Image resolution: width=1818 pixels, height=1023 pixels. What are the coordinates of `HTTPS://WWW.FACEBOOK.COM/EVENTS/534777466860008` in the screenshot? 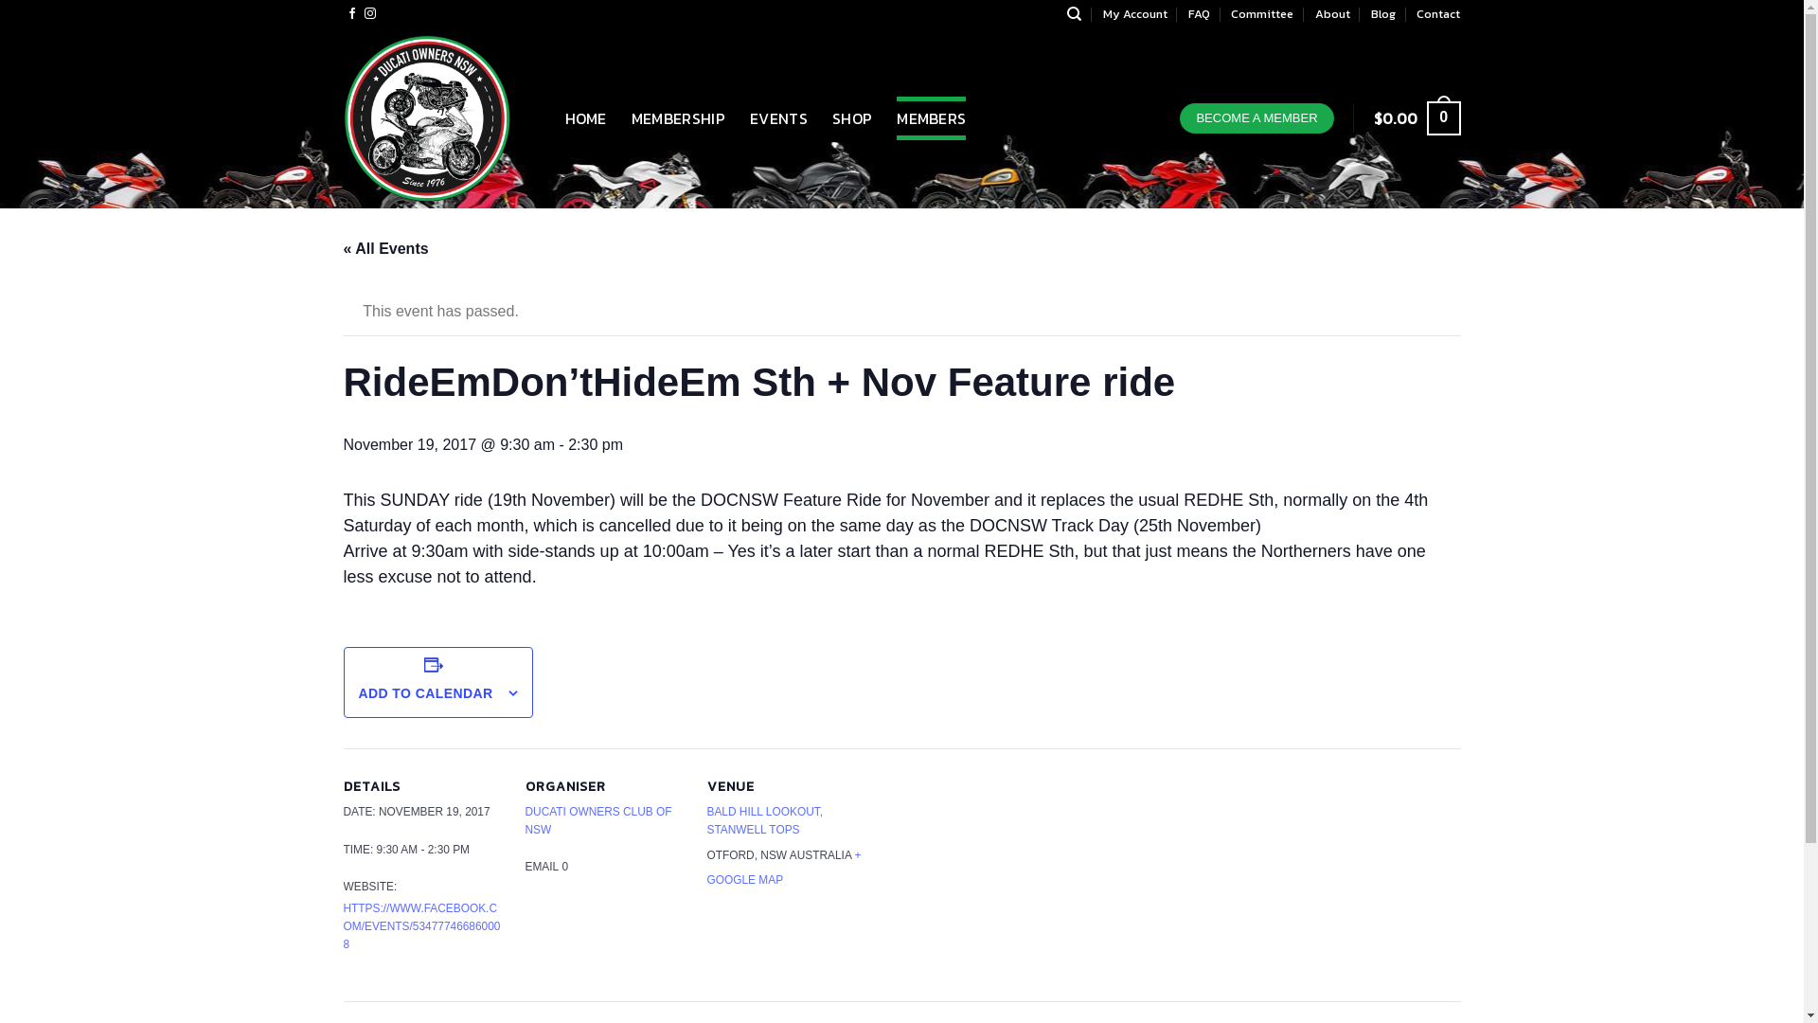 It's located at (421, 926).